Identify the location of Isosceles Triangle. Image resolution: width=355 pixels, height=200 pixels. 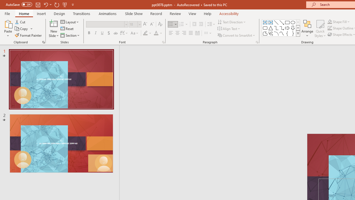
(271, 28).